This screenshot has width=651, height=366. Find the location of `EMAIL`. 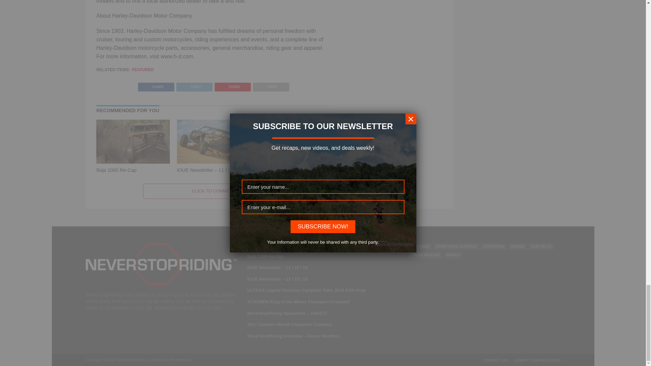

EMAIL is located at coordinates (271, 85).